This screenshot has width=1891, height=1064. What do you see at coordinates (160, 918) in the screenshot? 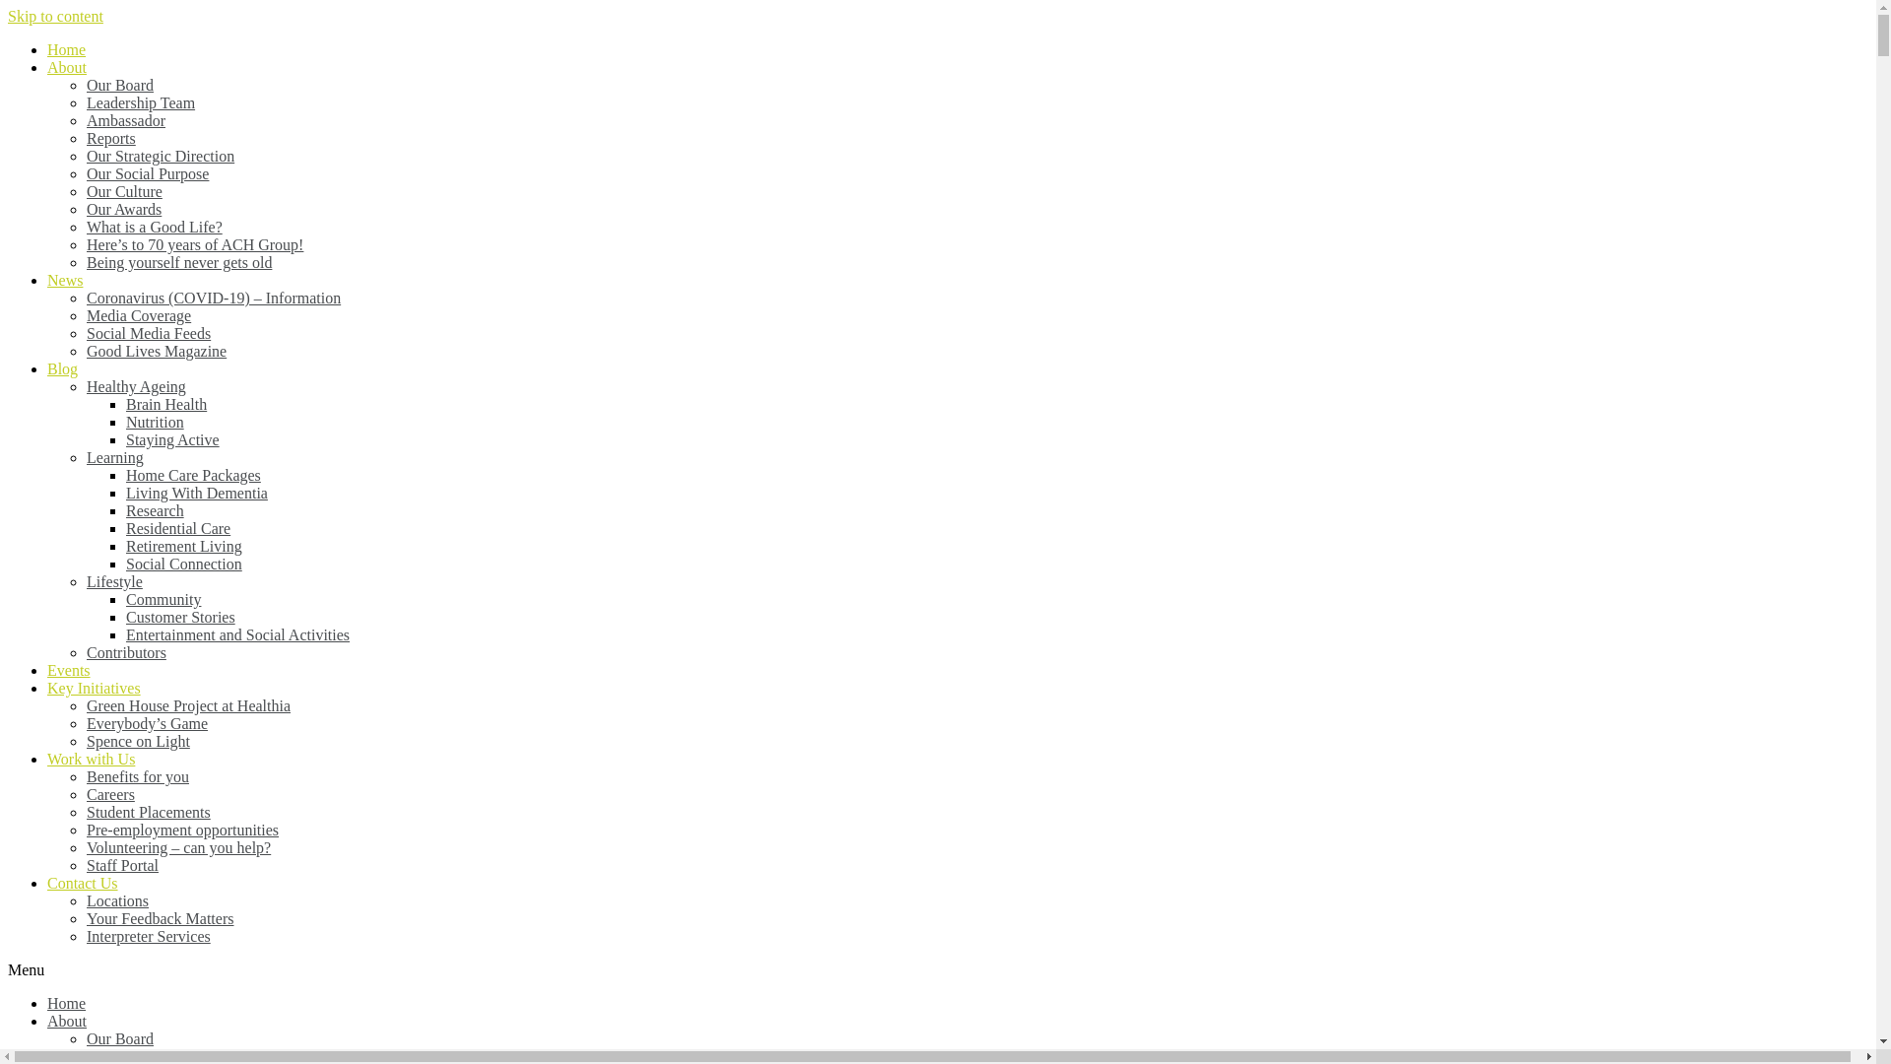
I see `Your Feedback Matters` at bounding box center [160, 918].